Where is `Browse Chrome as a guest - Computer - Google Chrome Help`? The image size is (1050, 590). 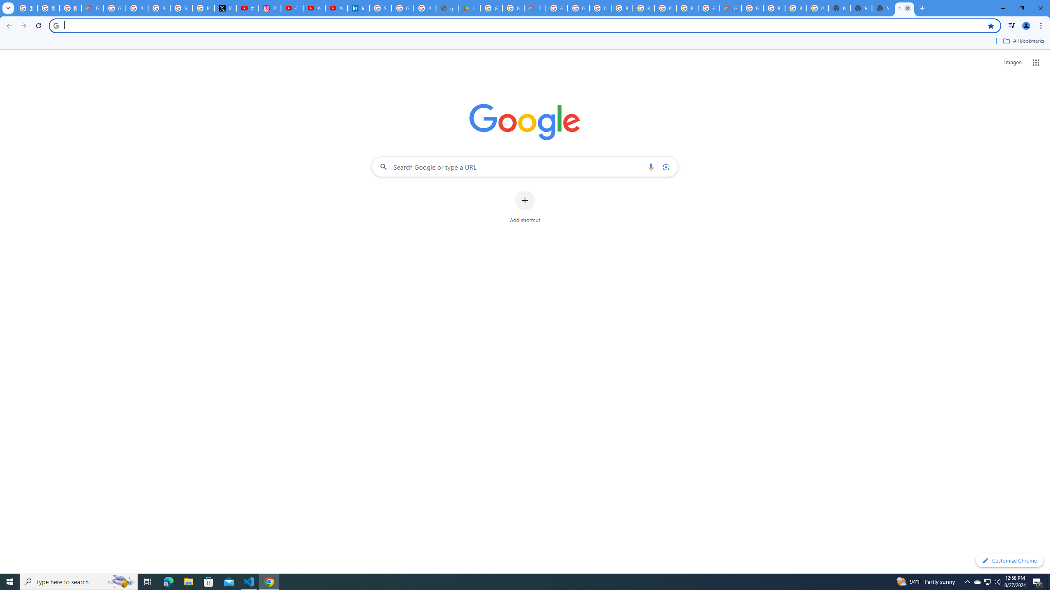
Browse Chrome as a guest - Computer - Google Chrome Help is located at coordinates (774, 8).